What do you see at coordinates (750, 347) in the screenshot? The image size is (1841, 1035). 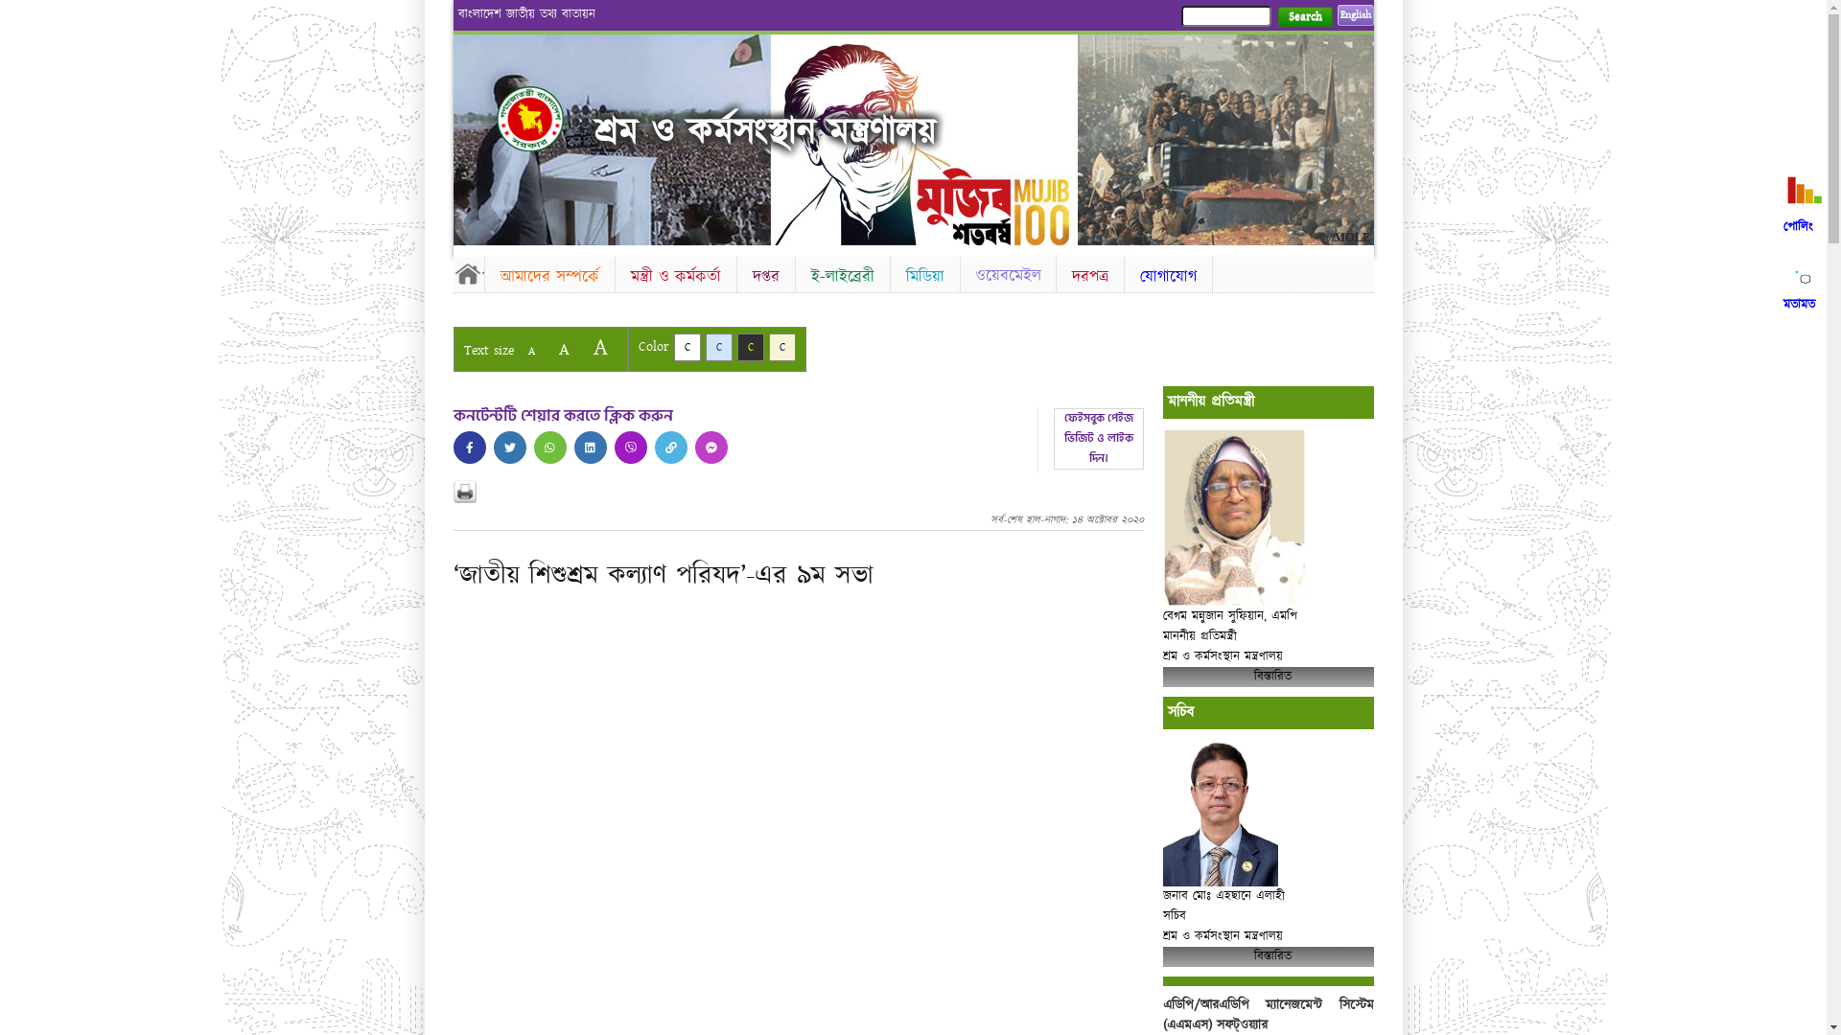 I see `C` at bounding box center [750, 347].